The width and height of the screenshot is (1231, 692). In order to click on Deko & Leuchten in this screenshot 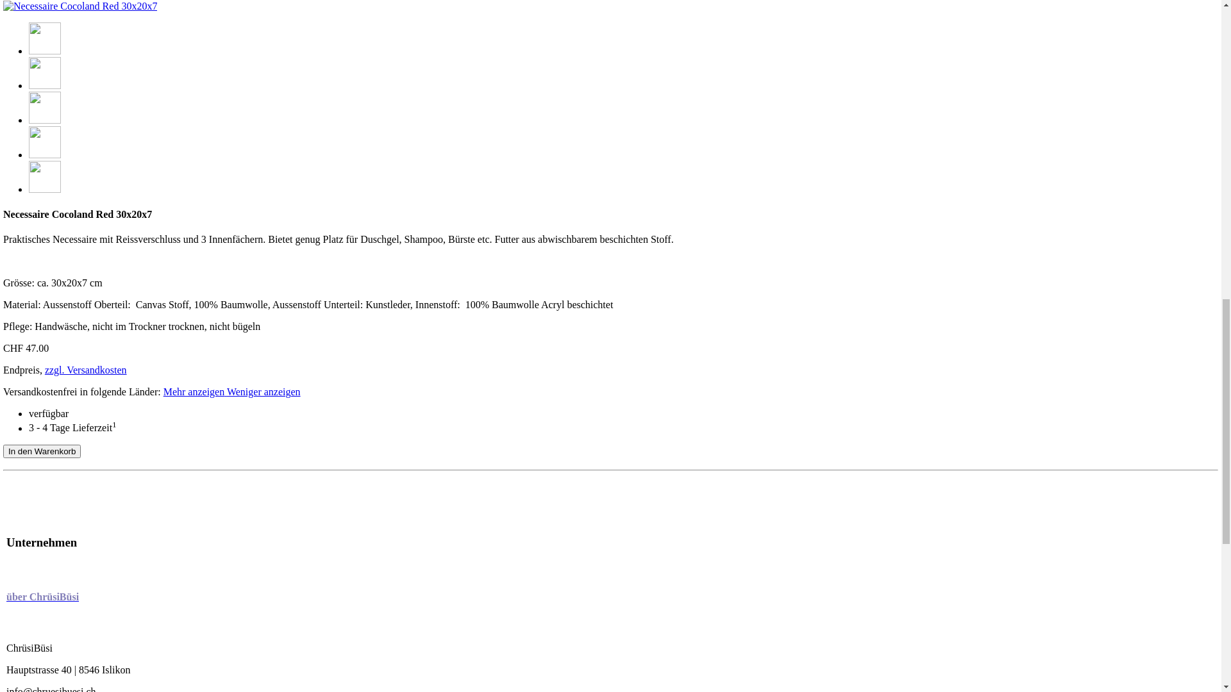, I will do `click(88, 224)`.